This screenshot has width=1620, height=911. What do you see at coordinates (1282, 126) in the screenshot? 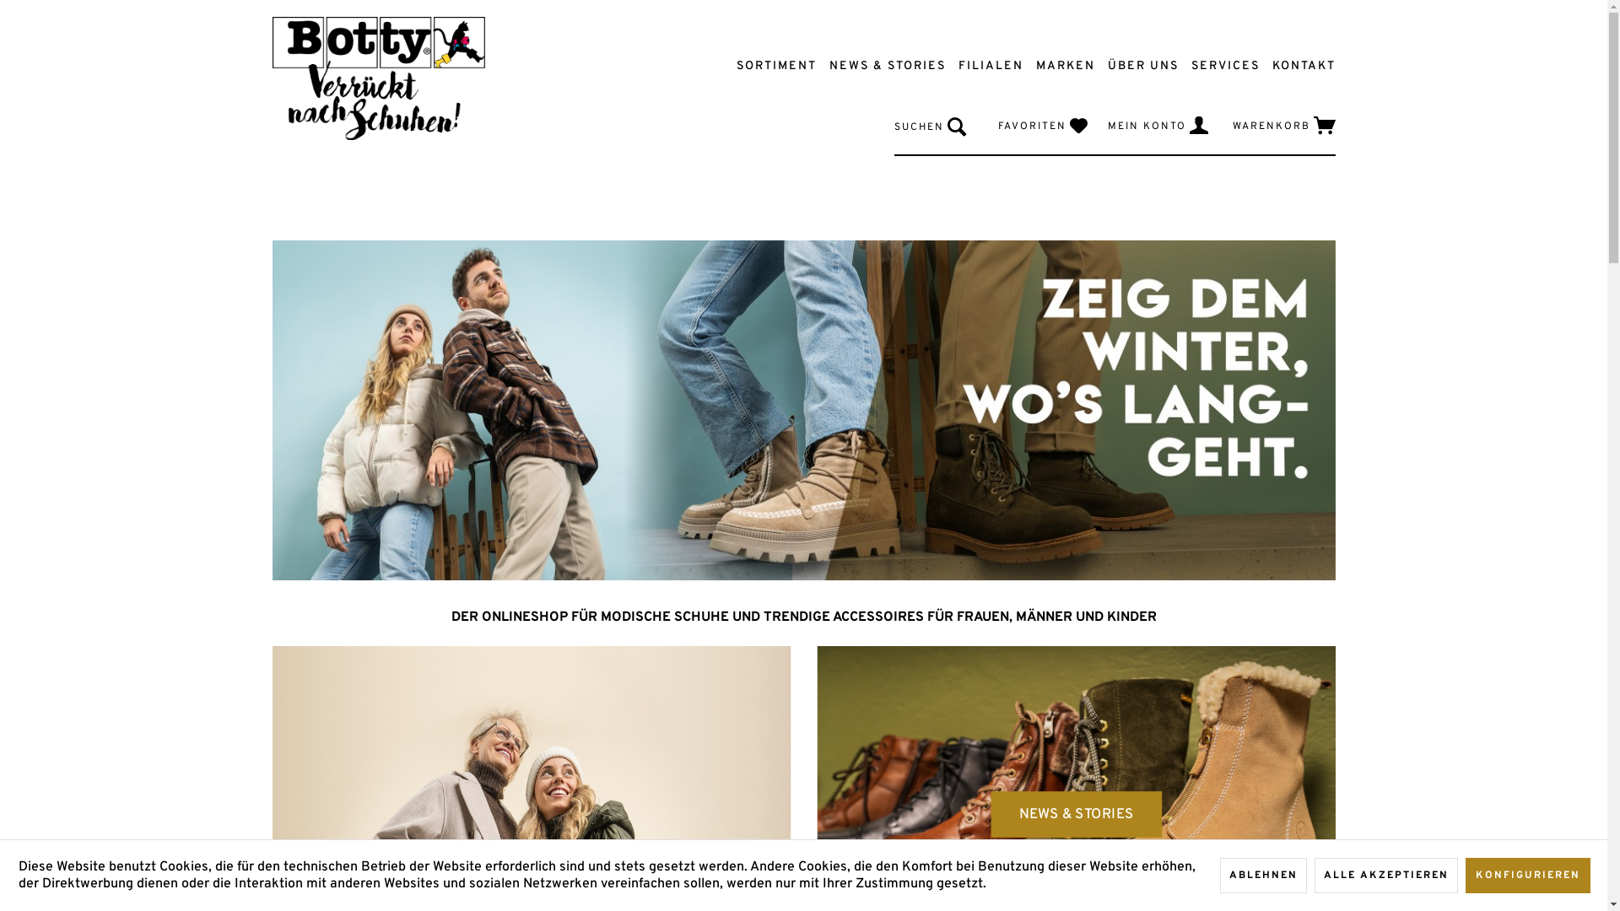
I see `WARENKORB` at bounding box center [1282, 126].